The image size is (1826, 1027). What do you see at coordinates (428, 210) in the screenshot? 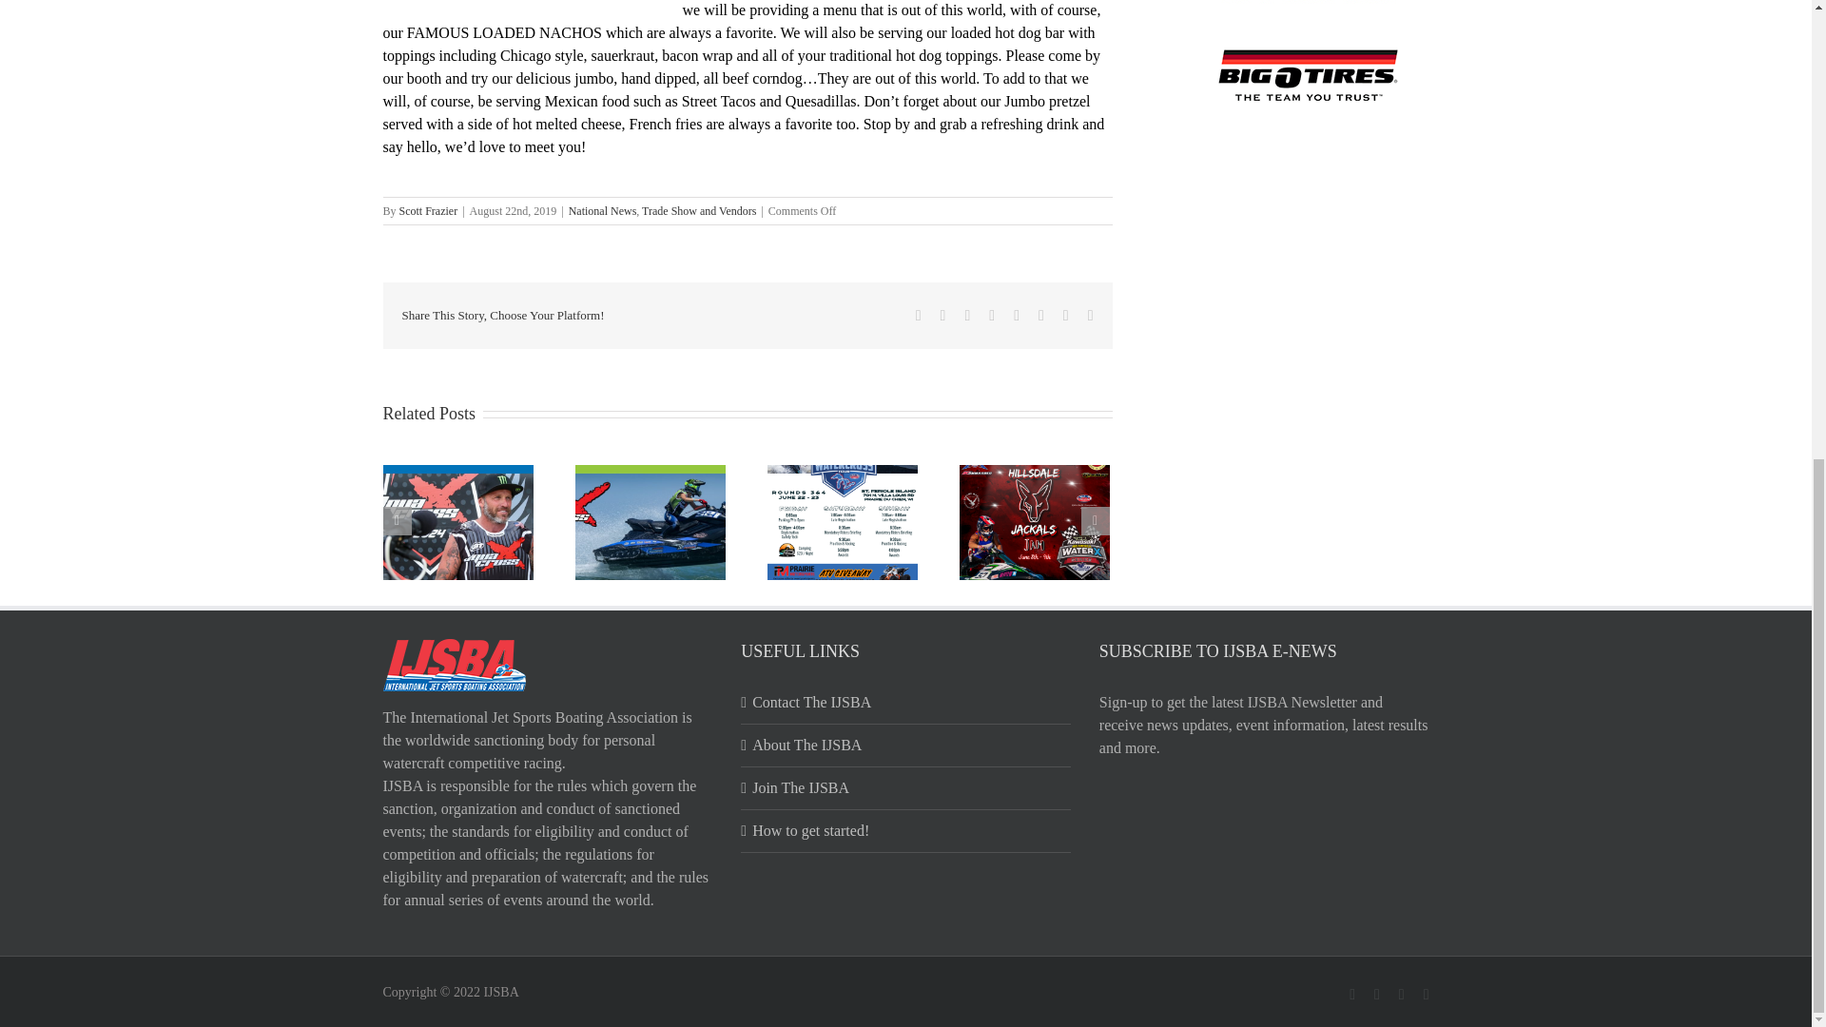
I see `Posts by Scott Frazier` at bounding box center [428, 210].